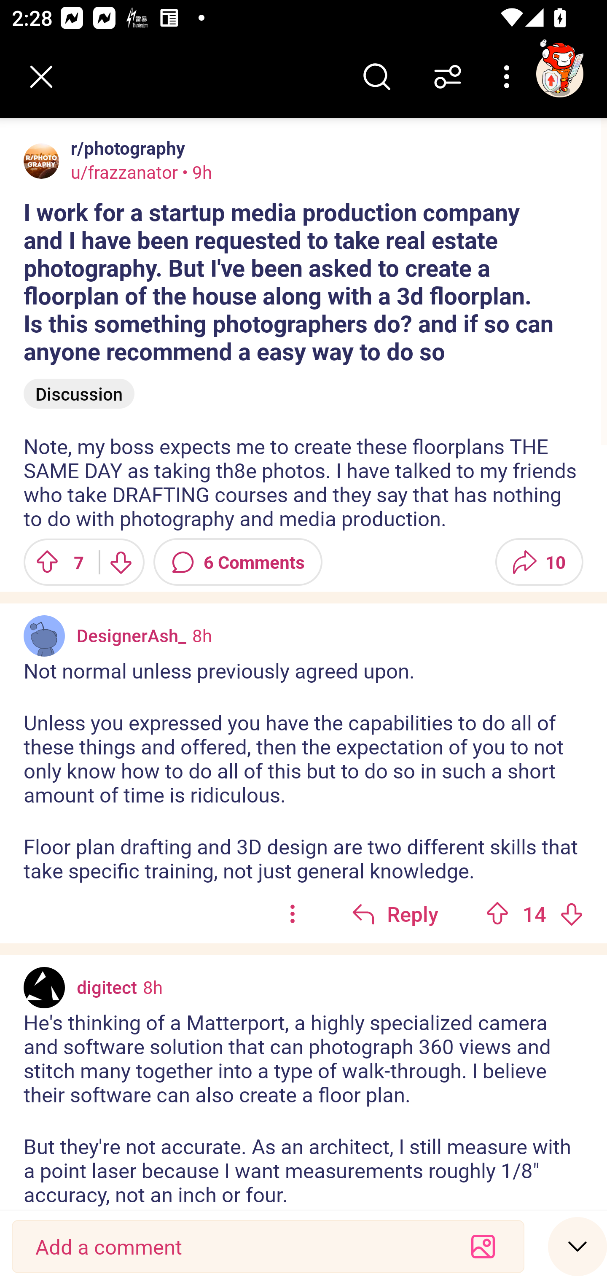 This screenshot has height=1282, width=607. I want to click on Search comments, so click(376, 77).